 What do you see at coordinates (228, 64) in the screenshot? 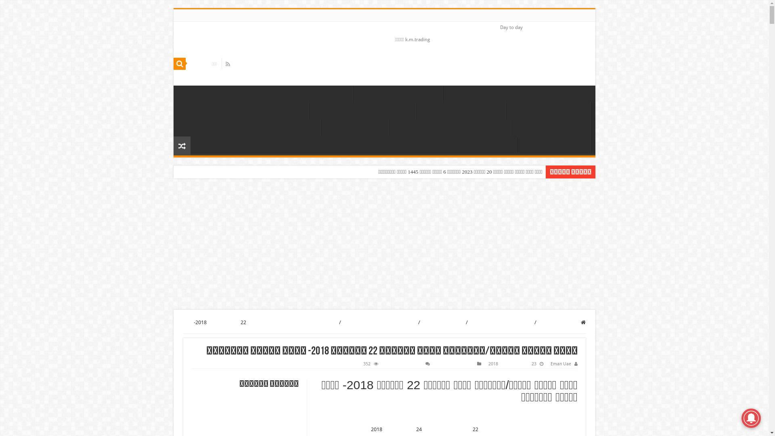
I see `Rss` at bounding box center [228, 64].